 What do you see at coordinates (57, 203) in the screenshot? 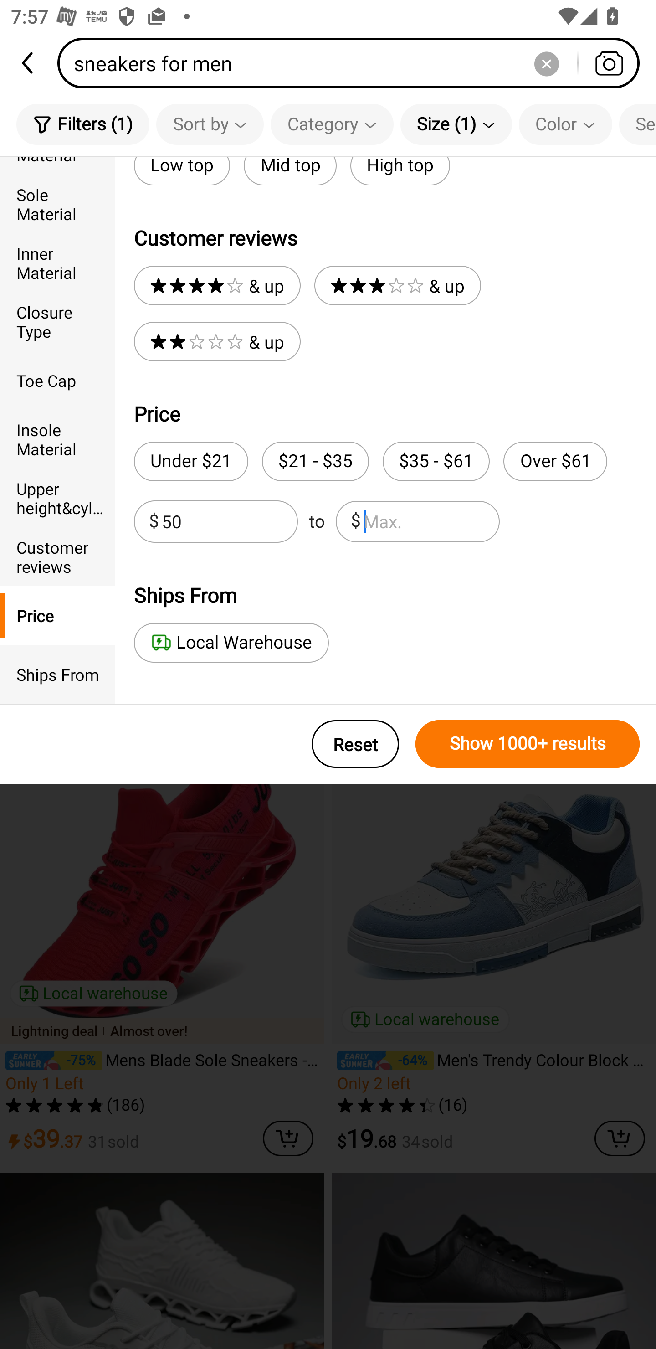
I see `Sole Material` at bounding box center [57, 203].